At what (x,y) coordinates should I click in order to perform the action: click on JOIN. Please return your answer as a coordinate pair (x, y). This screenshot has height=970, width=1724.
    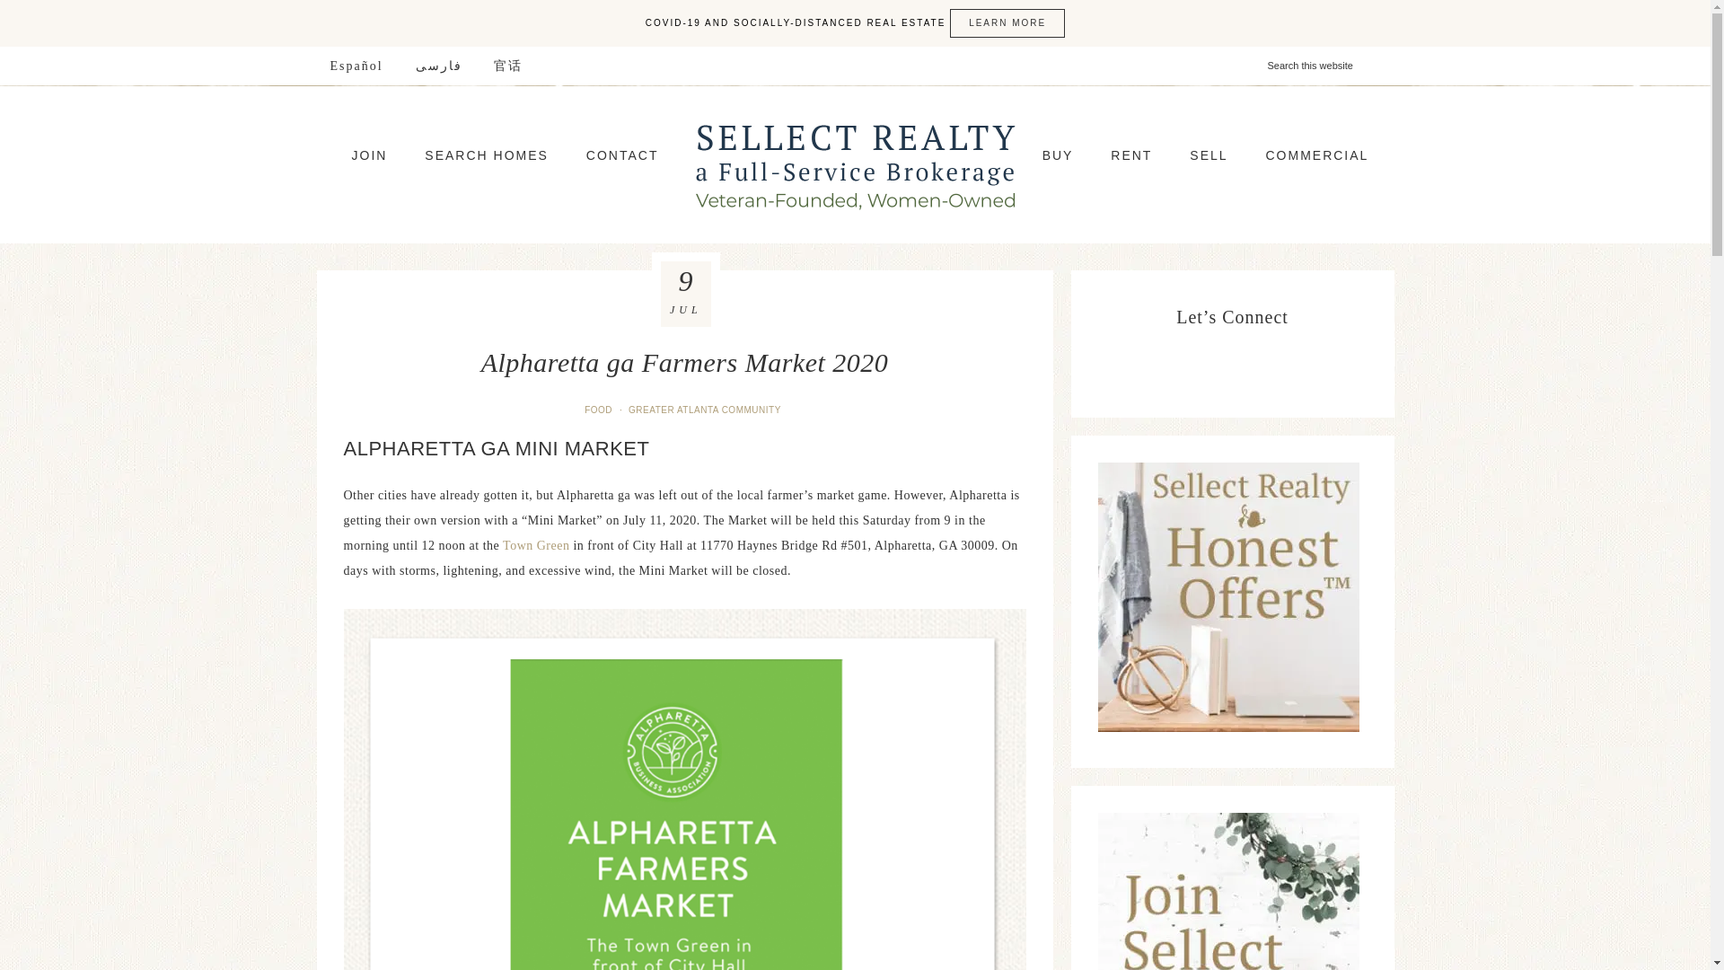
    Looking at the image, I should click on (370, 154).